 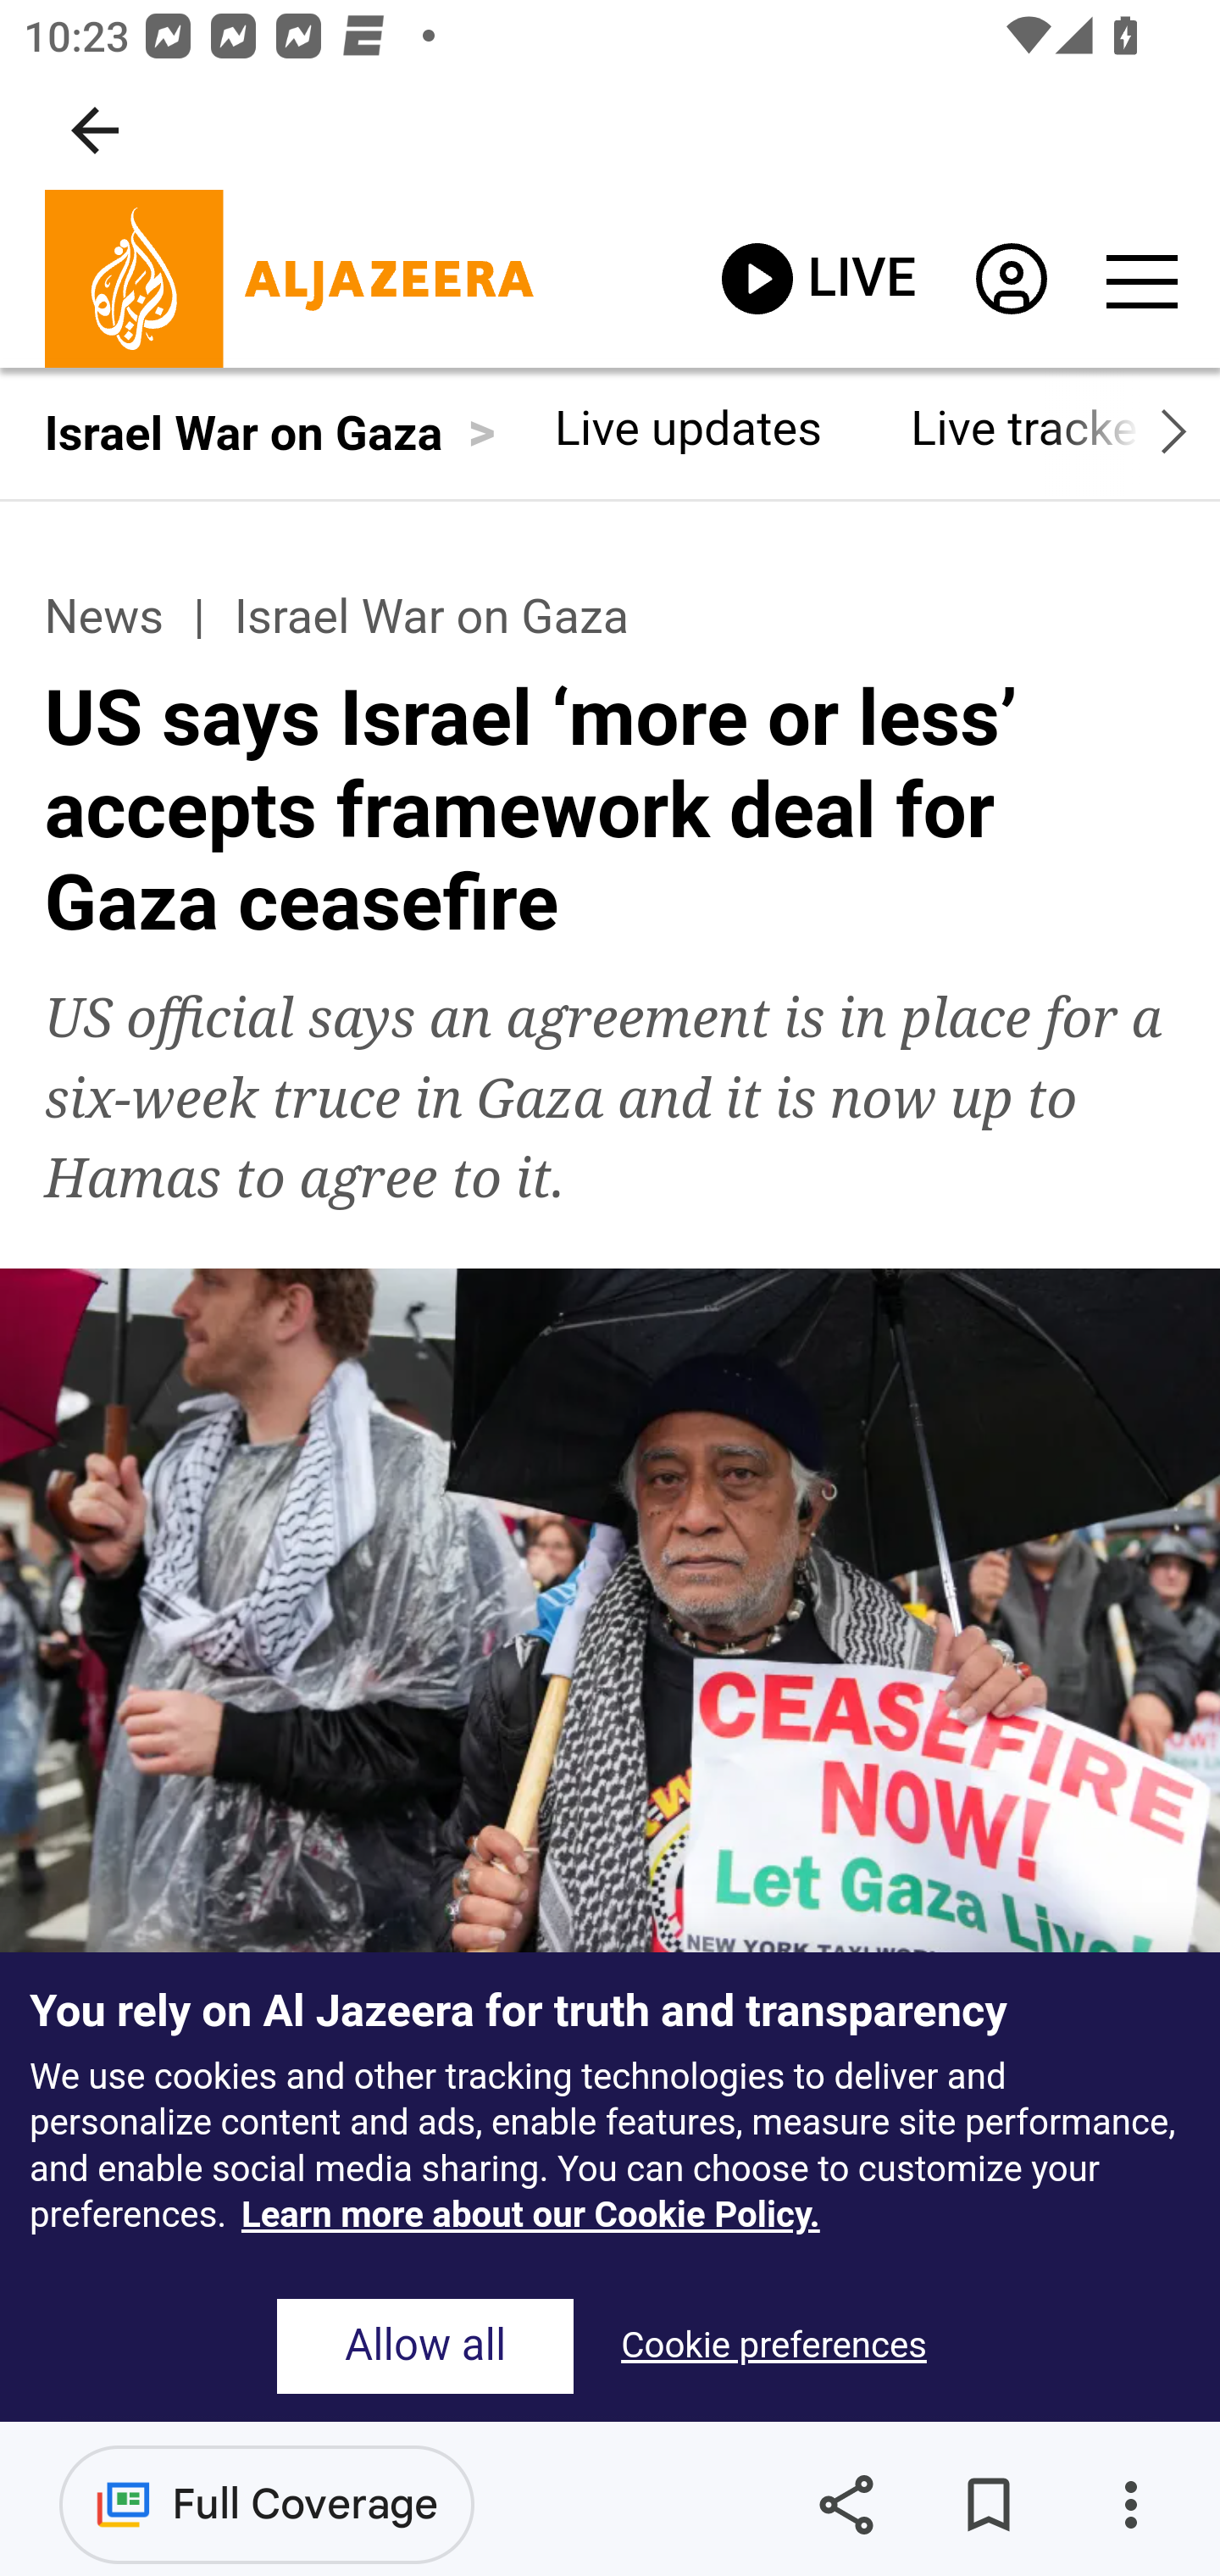 What do you see at coordinates (430, 617) in the screenshot?
I see `Israel War on Gaza` at bounding box center [430, 617].